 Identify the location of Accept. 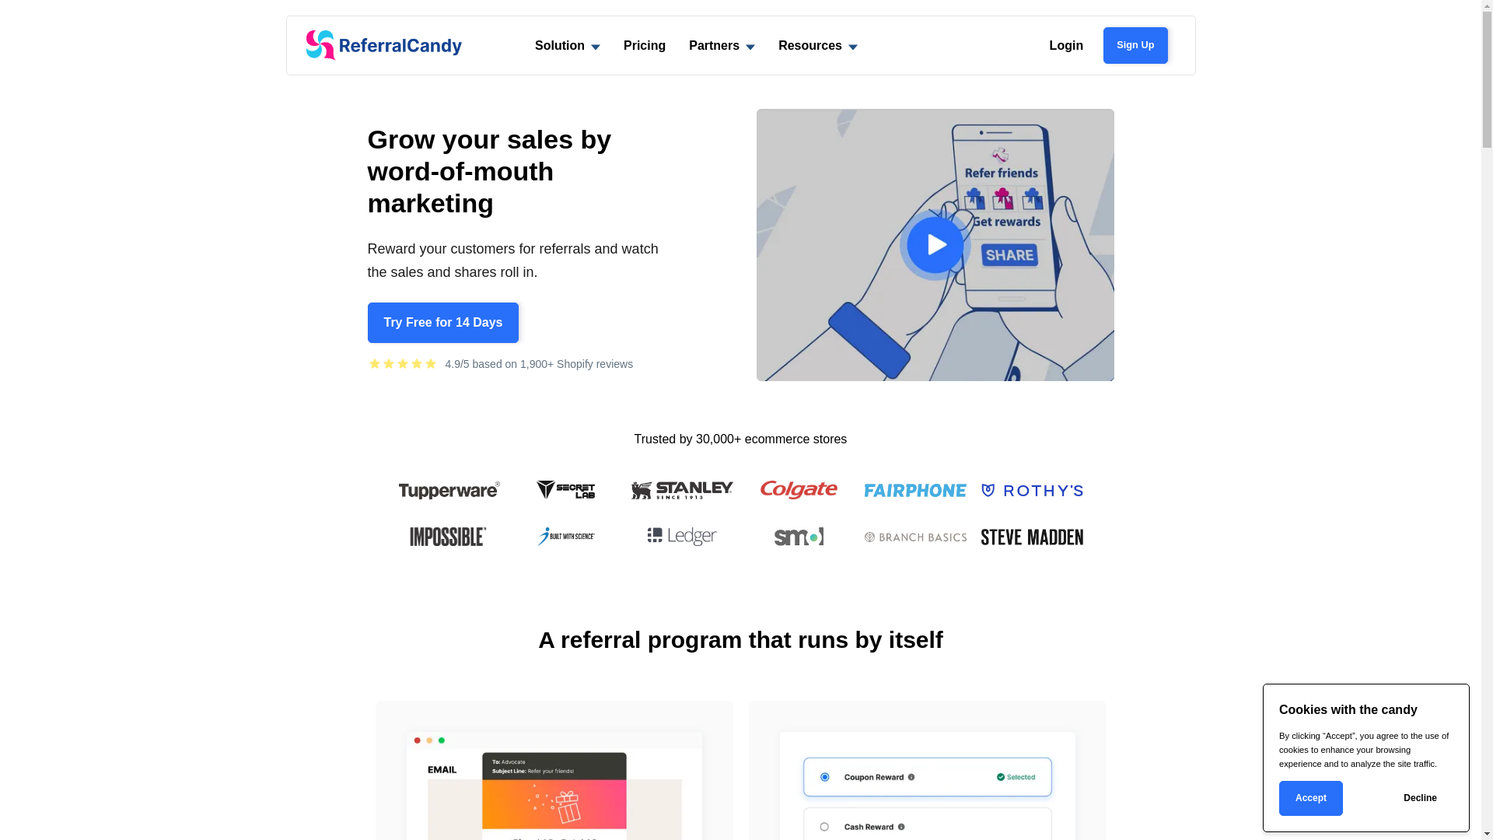
(1311, 798).